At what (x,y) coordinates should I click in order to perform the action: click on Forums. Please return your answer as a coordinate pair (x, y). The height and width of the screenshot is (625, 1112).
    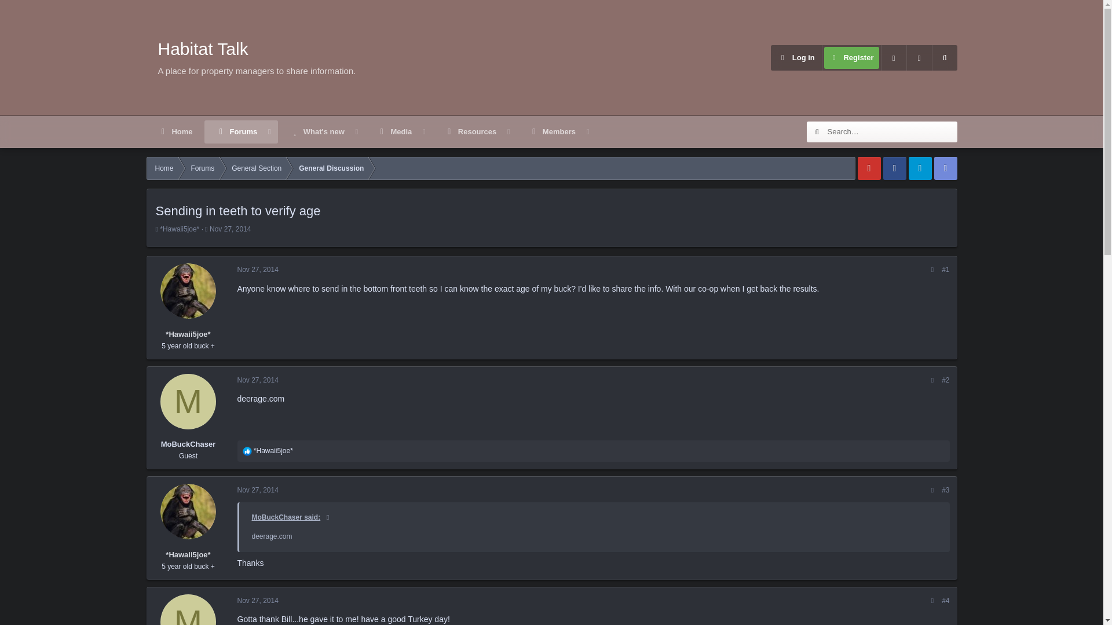
    Looking at the image, I should click on (258, 601).